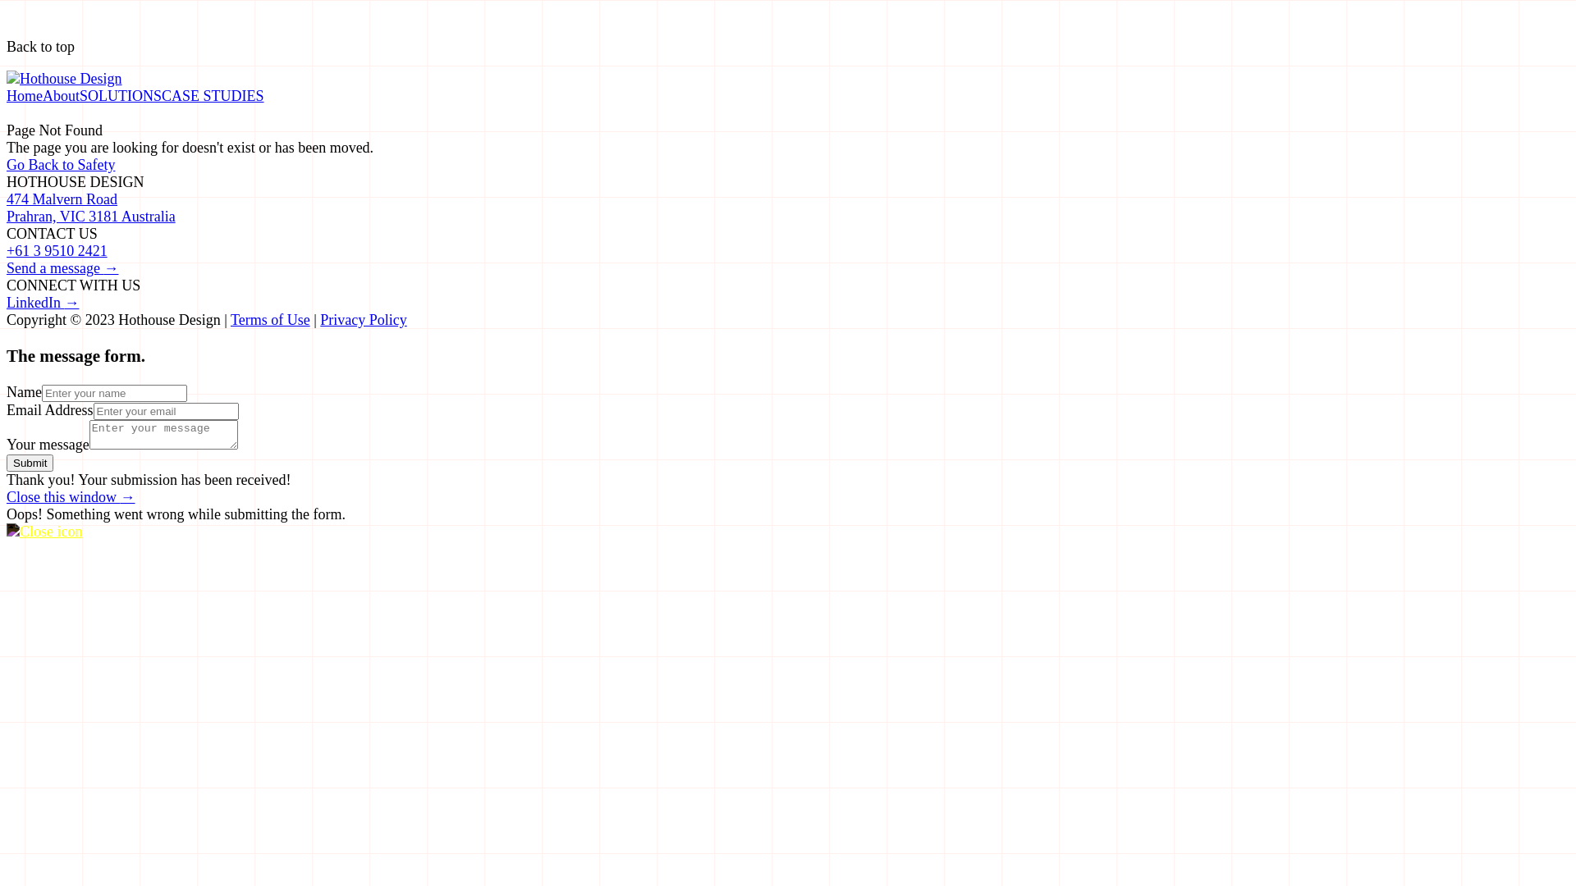 This screenshot has width=1576, height=886. I want to click on Terms of Use, so click(271, 320).